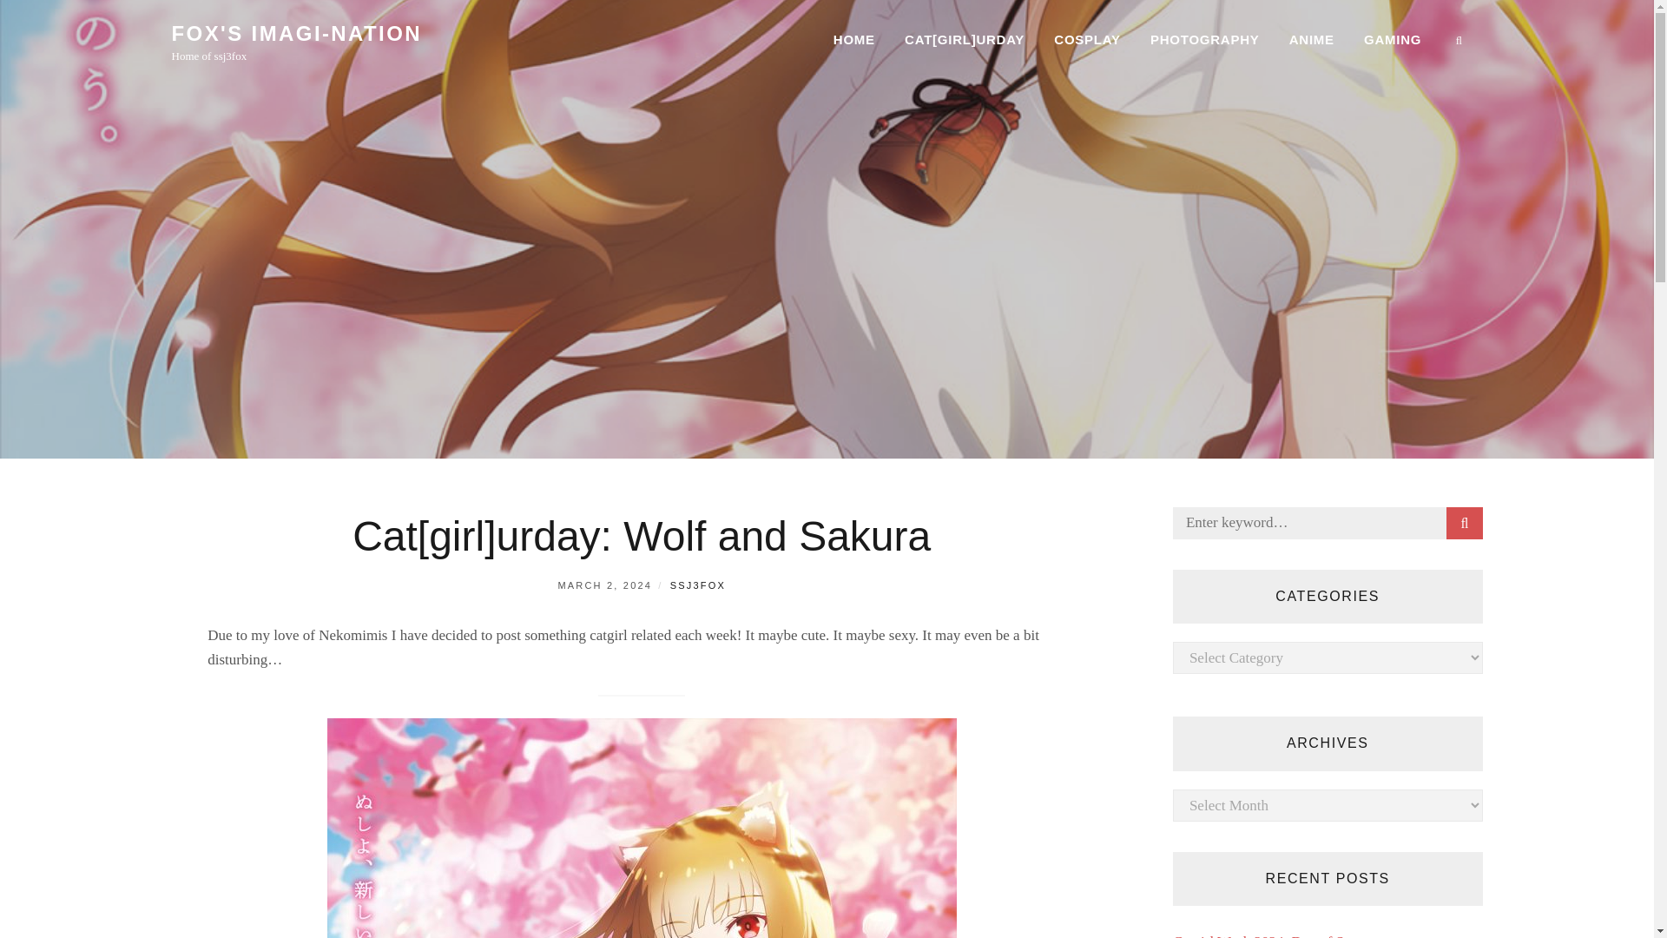 The width and height of the screenshot is (1667, 938). What do you see at coordinates (854, 40) in the screenshot?
I see `HOME` at bounding box center [854, 40].